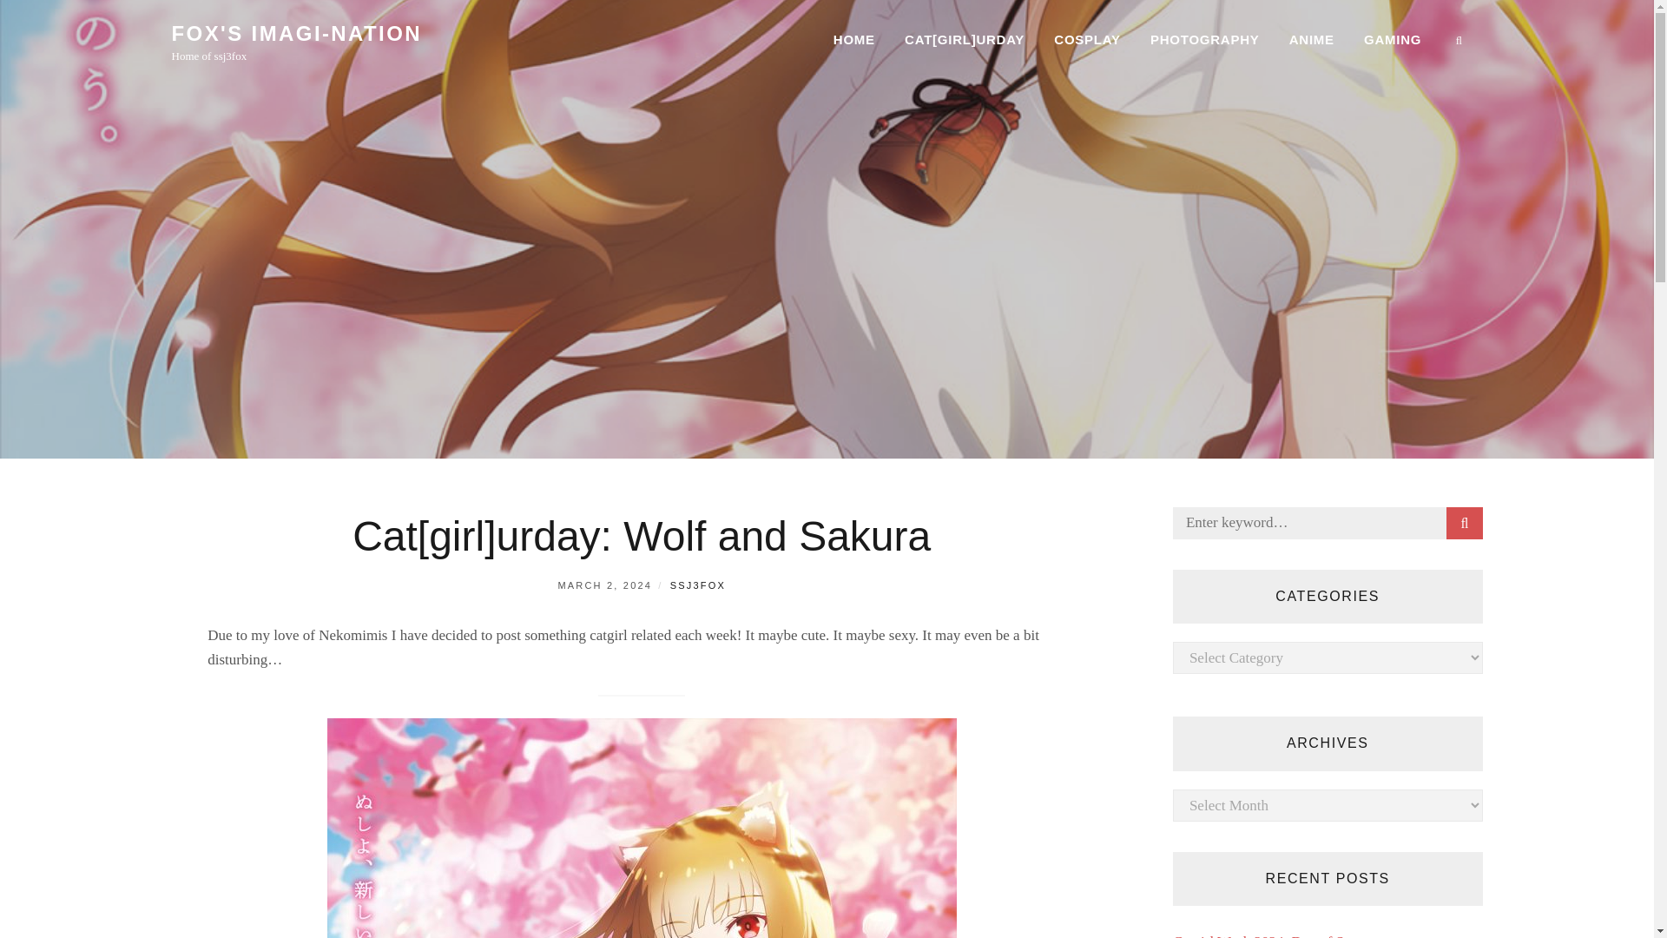 The width and height of the screenshot is (1667, 938). What do you see at coordinates (854, 40) in the screenshot?
I see `HOME` at bounding box center [854, 40].